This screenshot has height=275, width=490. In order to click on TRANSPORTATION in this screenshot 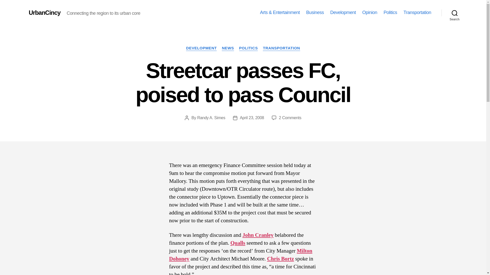, I will do `click(281, 48)`.